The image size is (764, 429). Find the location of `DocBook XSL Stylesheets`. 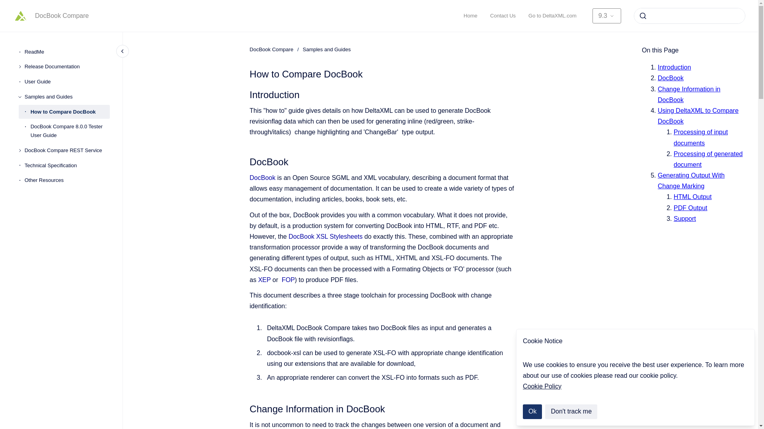

DocBook XSL Stylesheets is located at coordinates (325, 236).